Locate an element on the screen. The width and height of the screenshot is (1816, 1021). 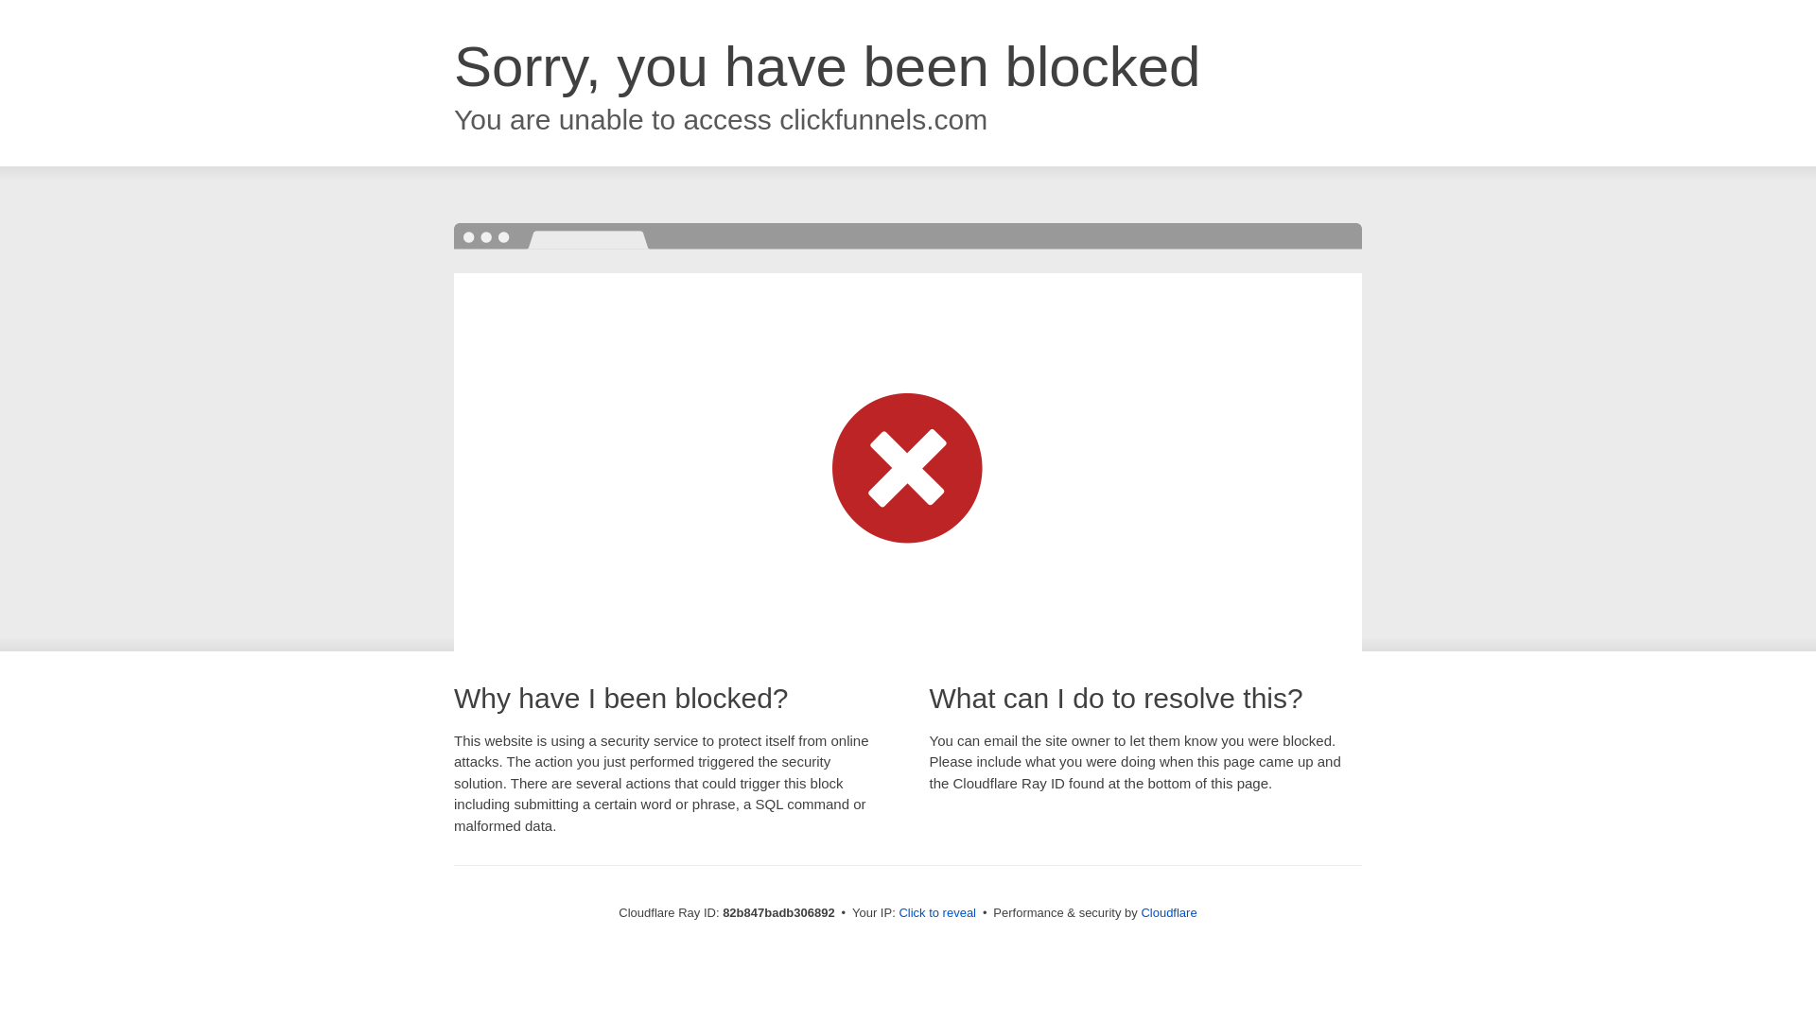
Click to reveal is located at coordinates (937, 913).